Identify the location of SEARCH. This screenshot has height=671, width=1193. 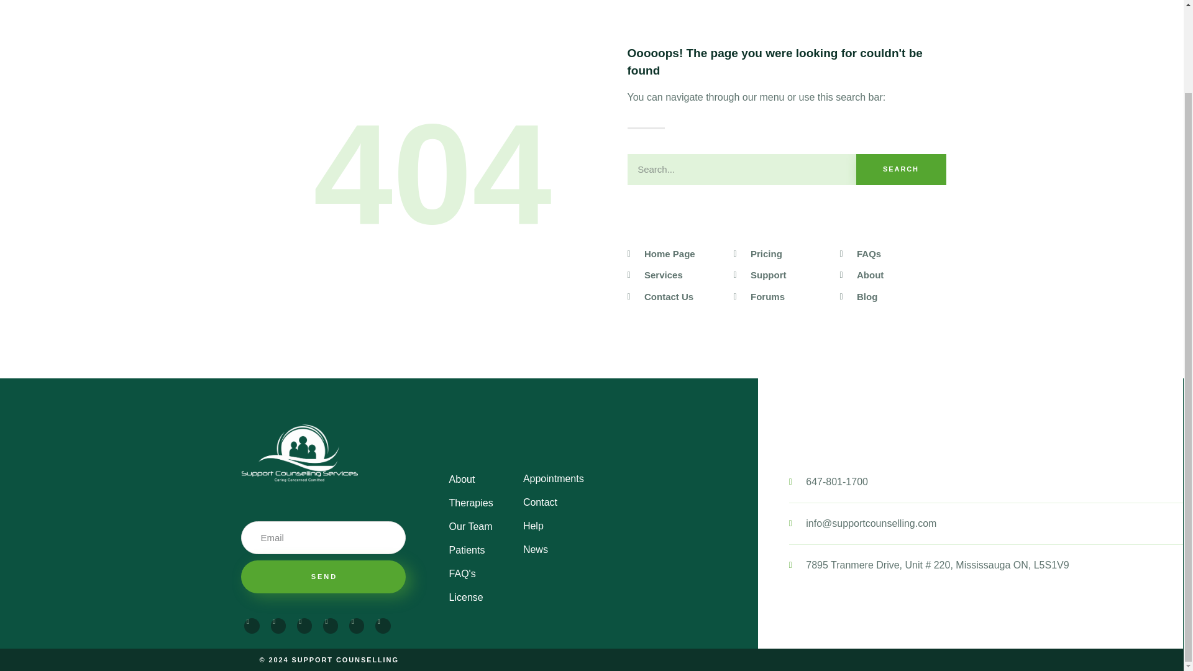
(901, 170).